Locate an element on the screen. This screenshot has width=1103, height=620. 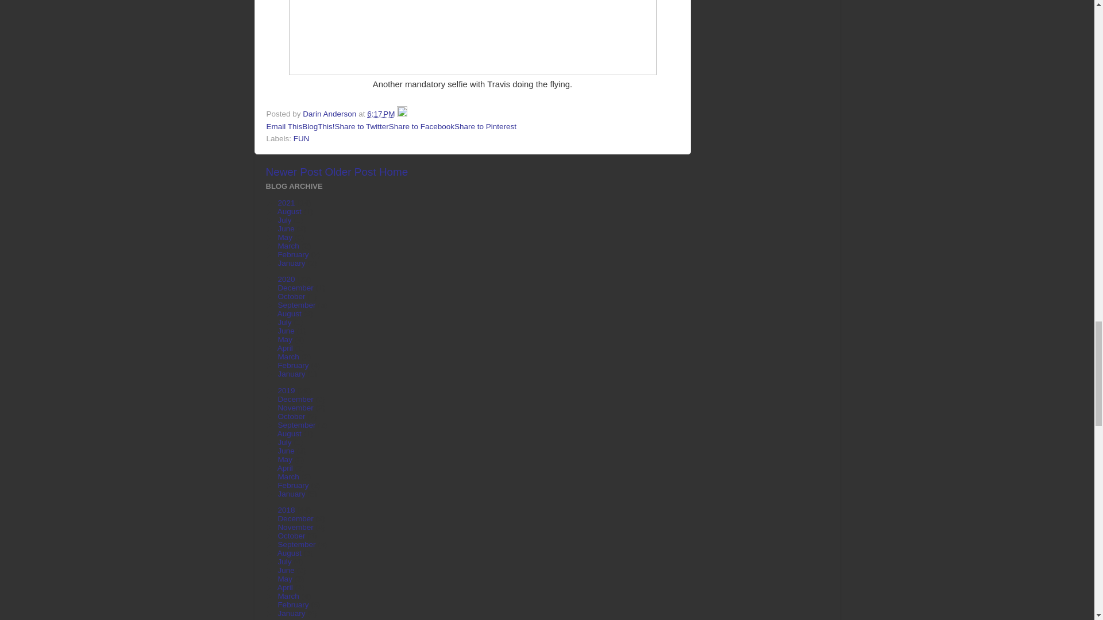
Share to Facebook is located at coordinates (422, 126).